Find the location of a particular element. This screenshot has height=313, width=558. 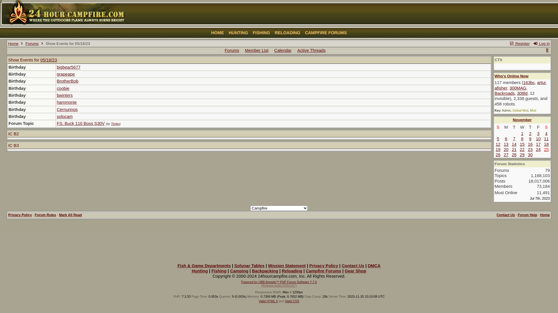

Home is located at coordinates (545, 215).